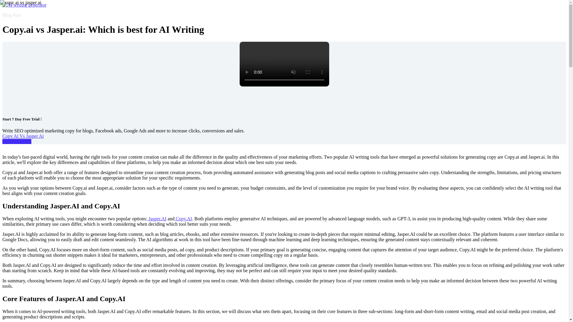  Describe the element at coordinates (183, 218) in the screenshot. I see ` Copy.AI` at that location.